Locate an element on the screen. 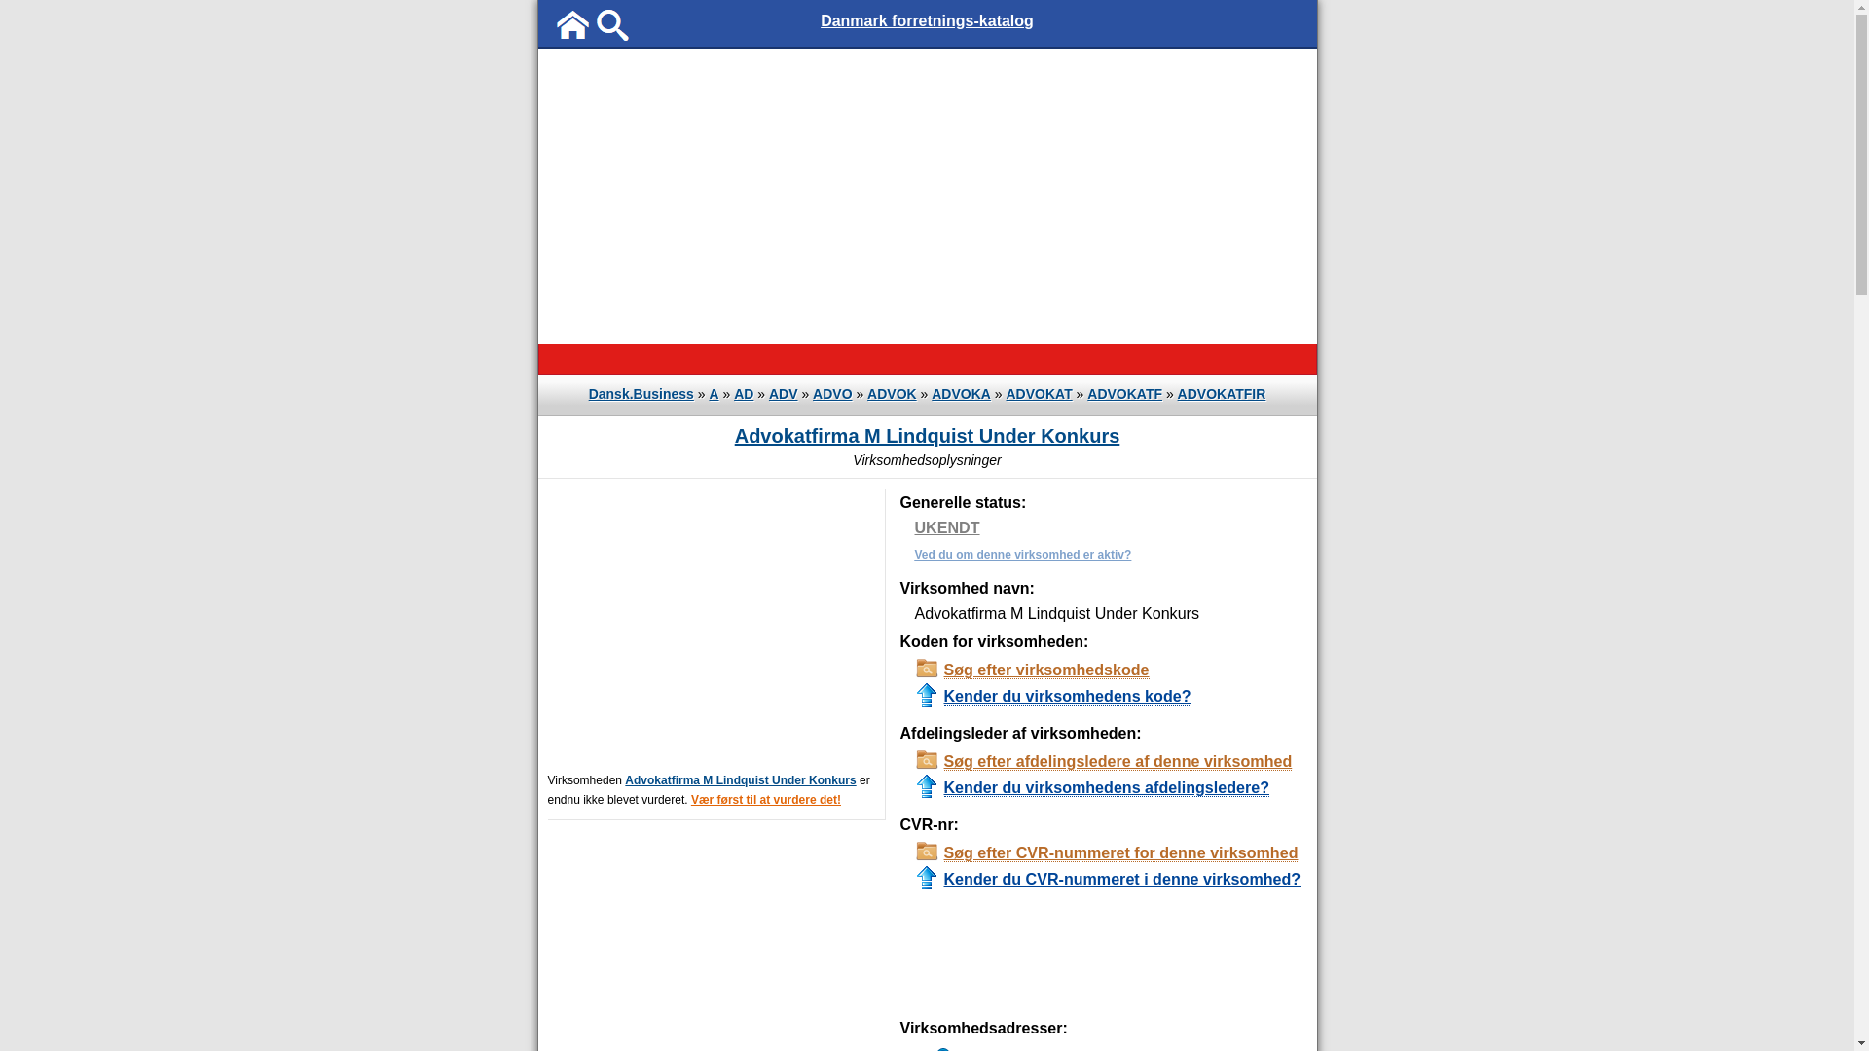 This screenshot has height=1051, width=1869. ADVOKAT is located at coordinates (1040, 394).